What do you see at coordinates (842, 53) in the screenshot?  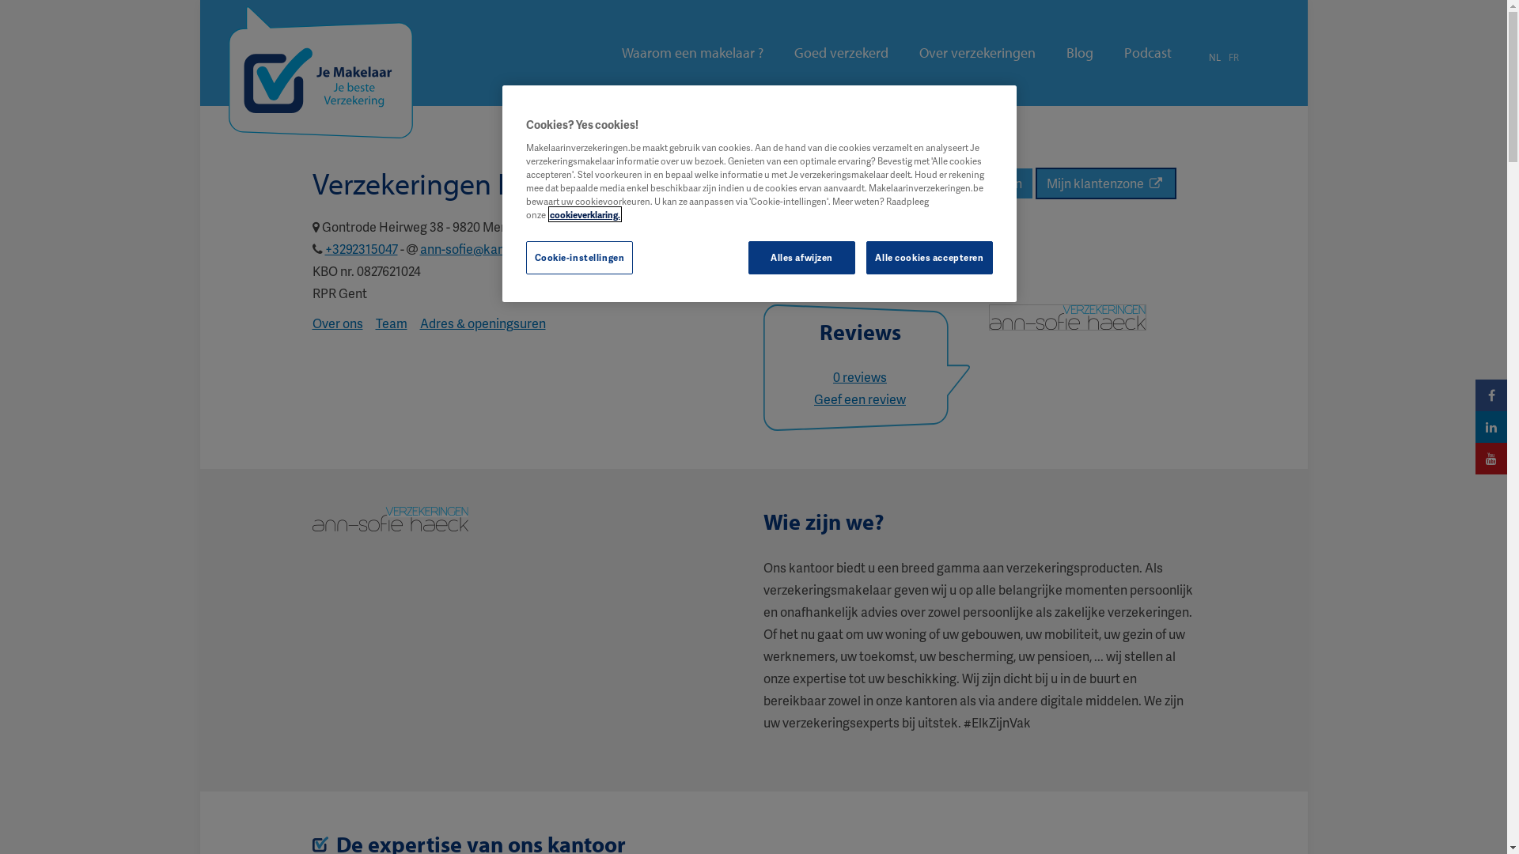 I see `Goed verzekerd` at bounding box center [842, 53].